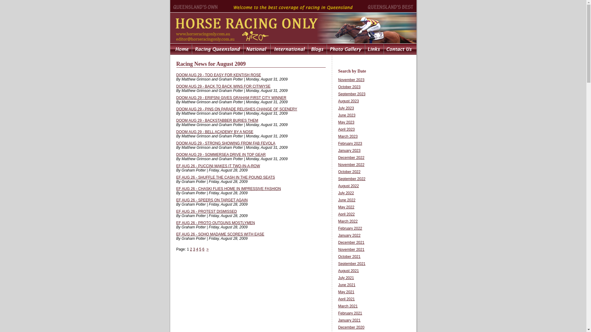 This screenshot has height=332, width=591. I want to click on DOOM AUG 29 - SOMMERSEA DRIVE IN TOP GEAR, so click(221, 155).